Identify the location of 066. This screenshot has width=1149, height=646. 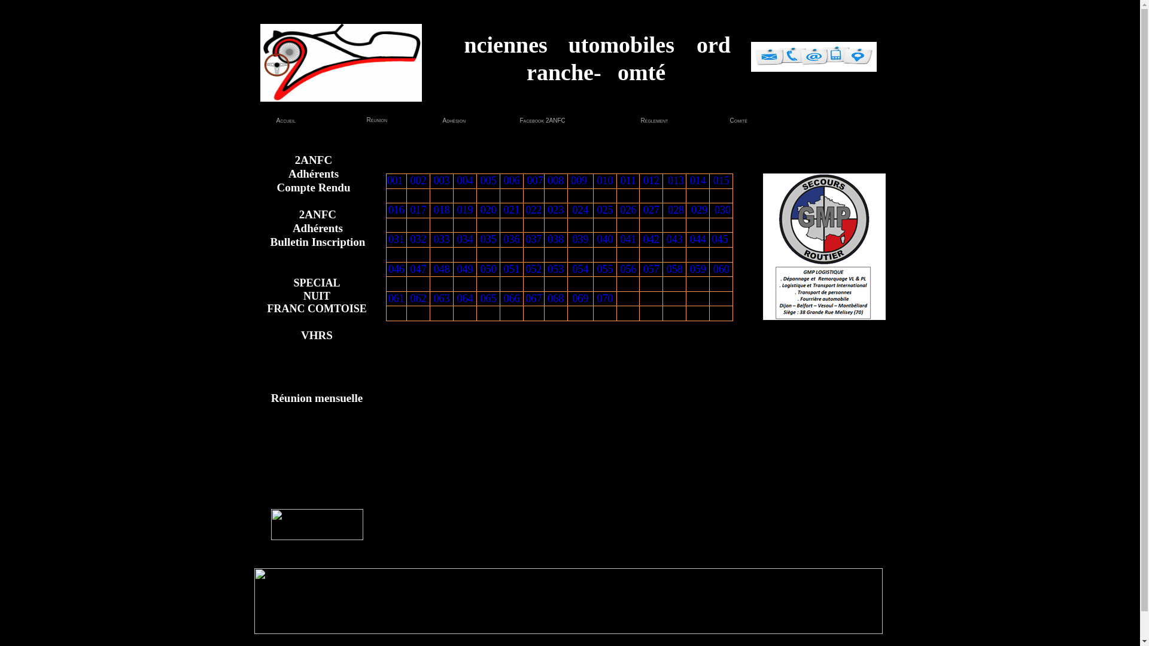
(512, 298).